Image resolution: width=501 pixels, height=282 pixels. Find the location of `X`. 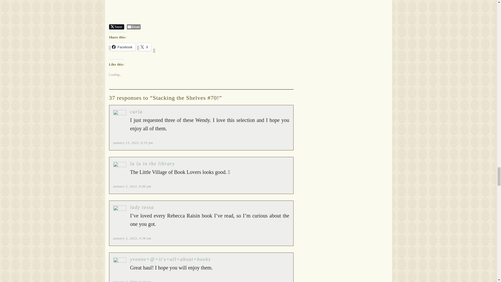

X is located at coordinates (144, 47).